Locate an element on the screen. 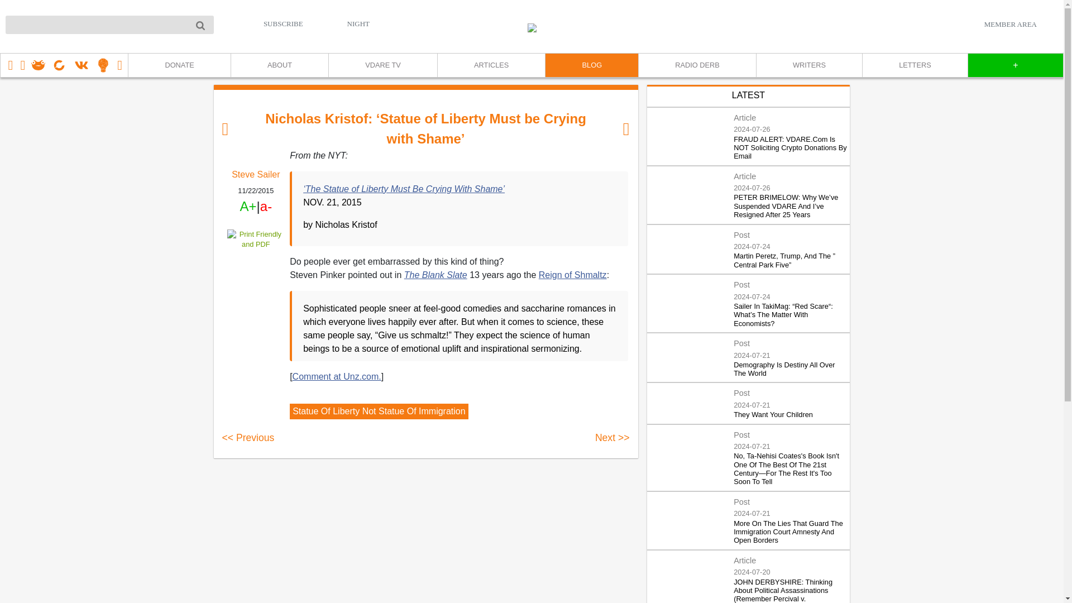 This screenshot has width=1072, height=603. WRITERS is located at coordinates (808, 65).